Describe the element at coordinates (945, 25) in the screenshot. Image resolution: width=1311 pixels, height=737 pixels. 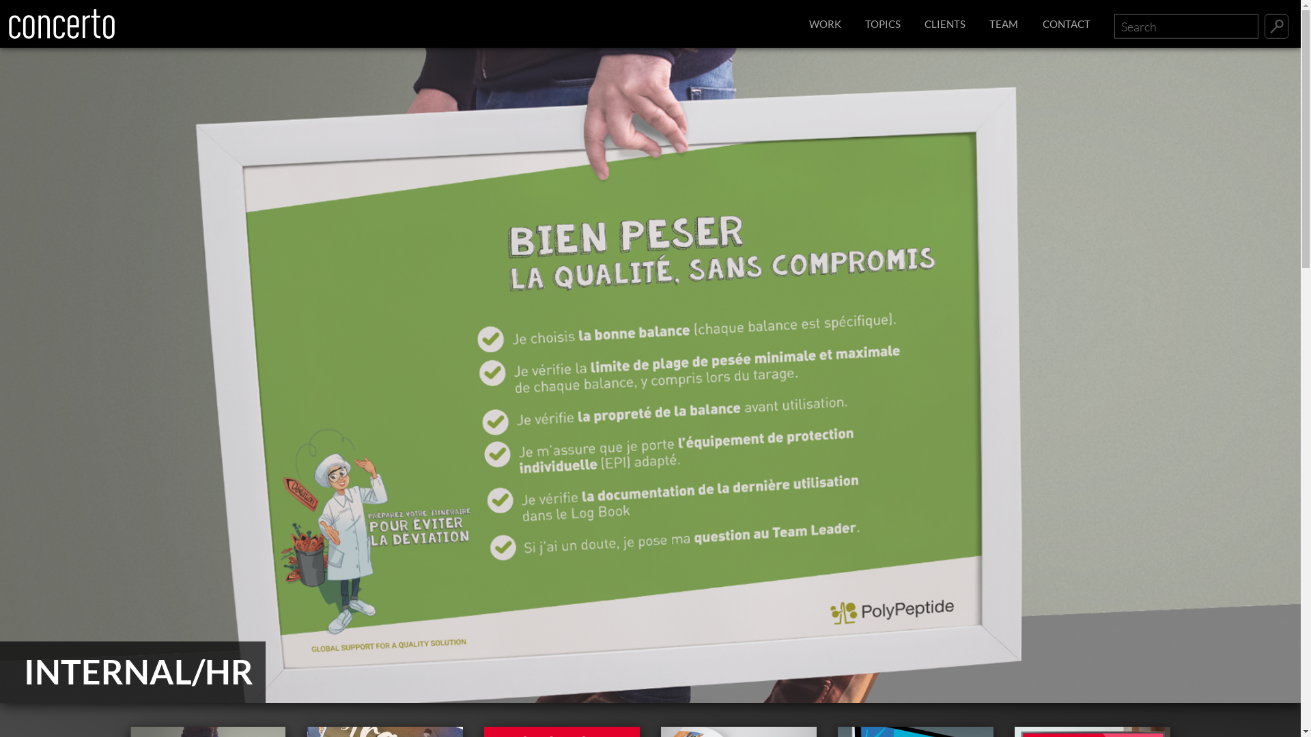
I see `CLIENTS` at that location.